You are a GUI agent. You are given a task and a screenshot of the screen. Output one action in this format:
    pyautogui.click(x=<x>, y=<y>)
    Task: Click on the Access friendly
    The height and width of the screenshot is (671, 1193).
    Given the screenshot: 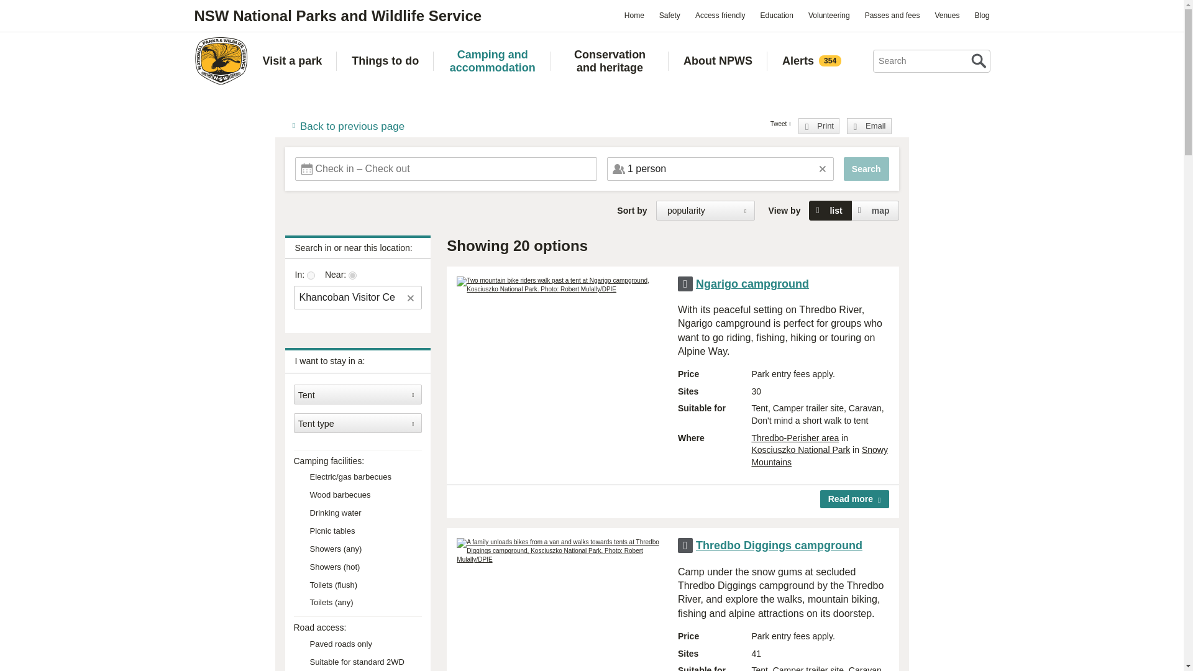 What is the action you would take?
    pyautogui.click(x=720, y=15)
    